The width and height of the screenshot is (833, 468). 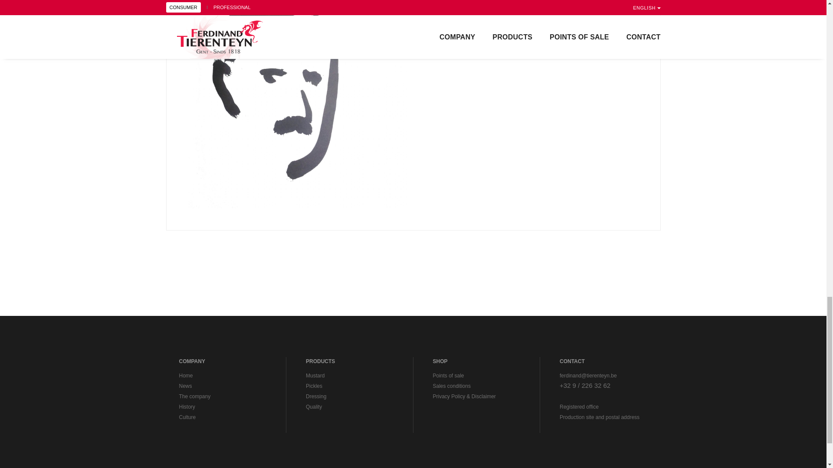 I want to click on History, so click(x=187, y=407).